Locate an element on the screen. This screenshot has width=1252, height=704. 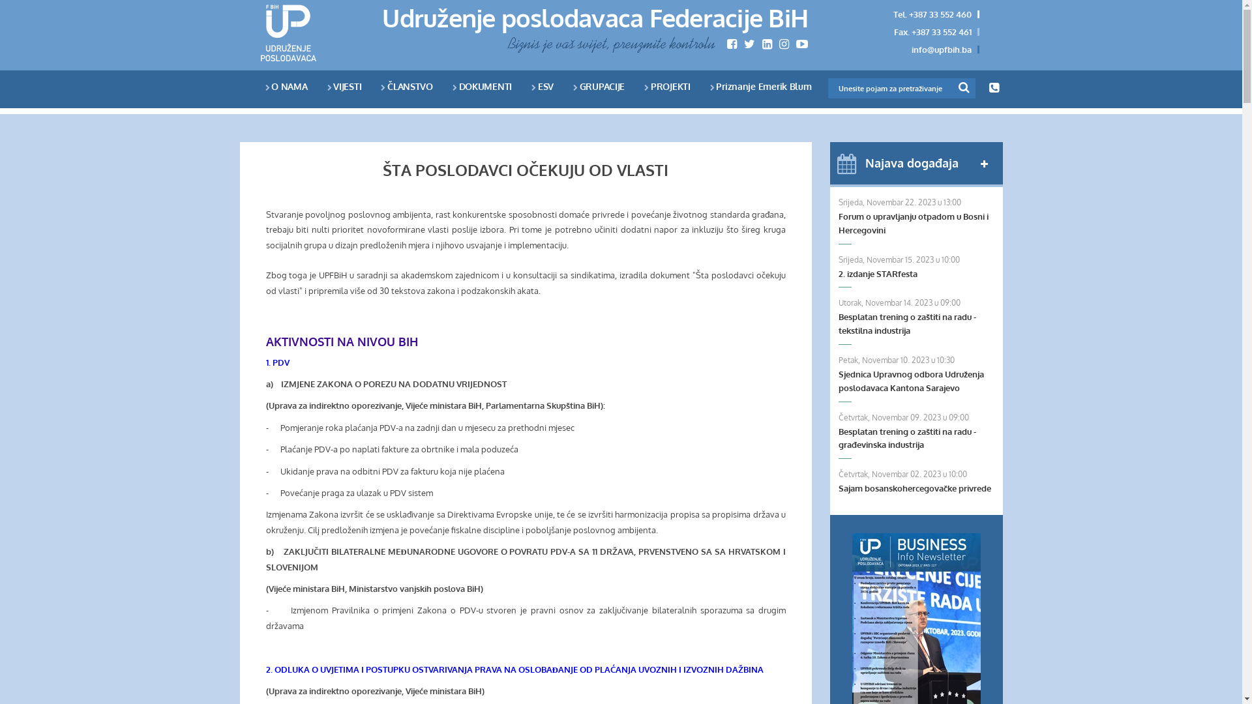
Forum o upravljanju otpadom u Bosni i Hercegovini is located at coordinates (917, 224).